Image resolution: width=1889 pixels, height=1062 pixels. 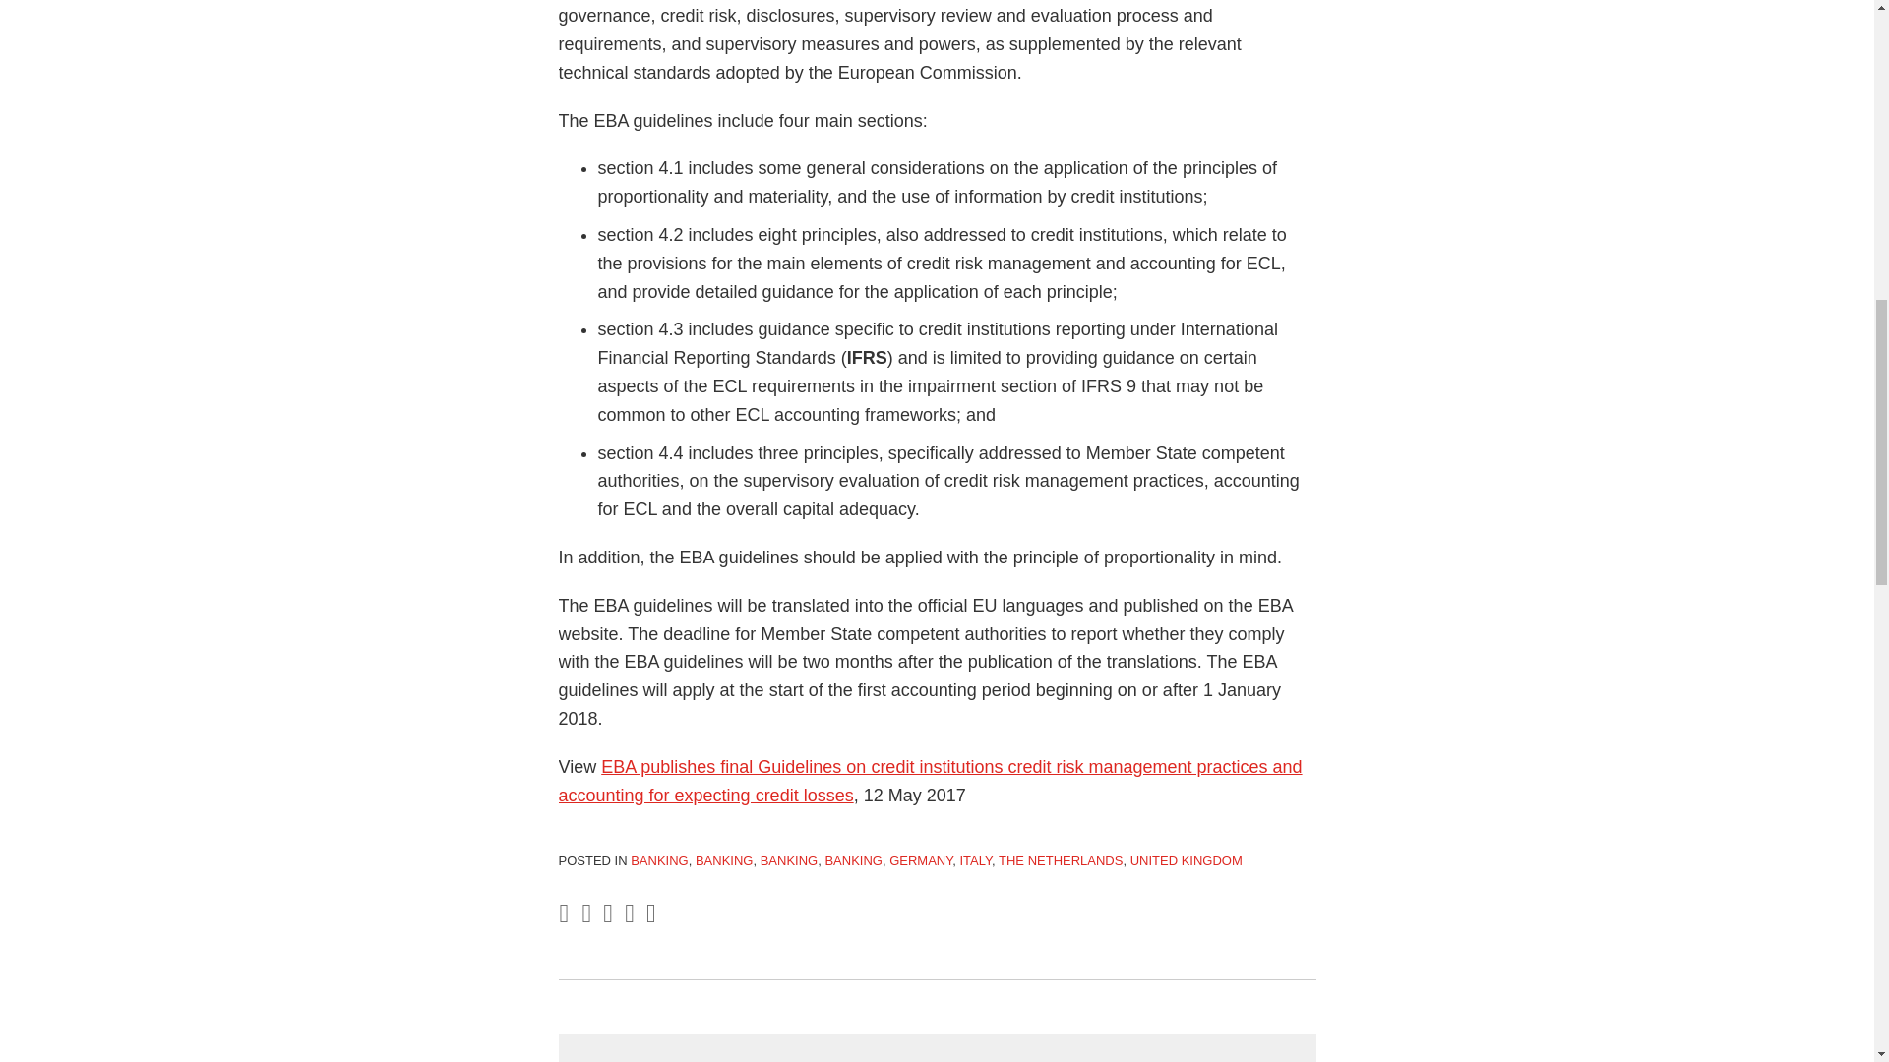 What do you see at coordinates (1187, 861) in the screenshot?
I see `UNITED KINGDOM` at bounding box center [1187, 861].